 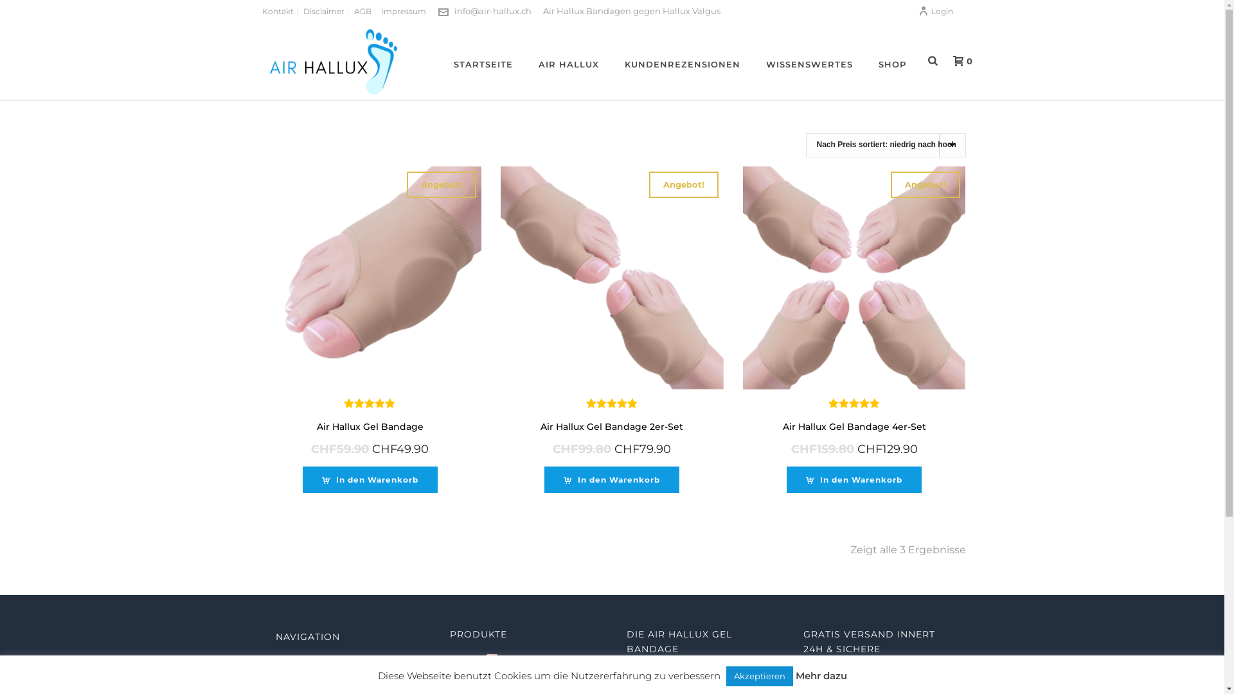 I want to click on SHOP, so click(x=892, y=61).